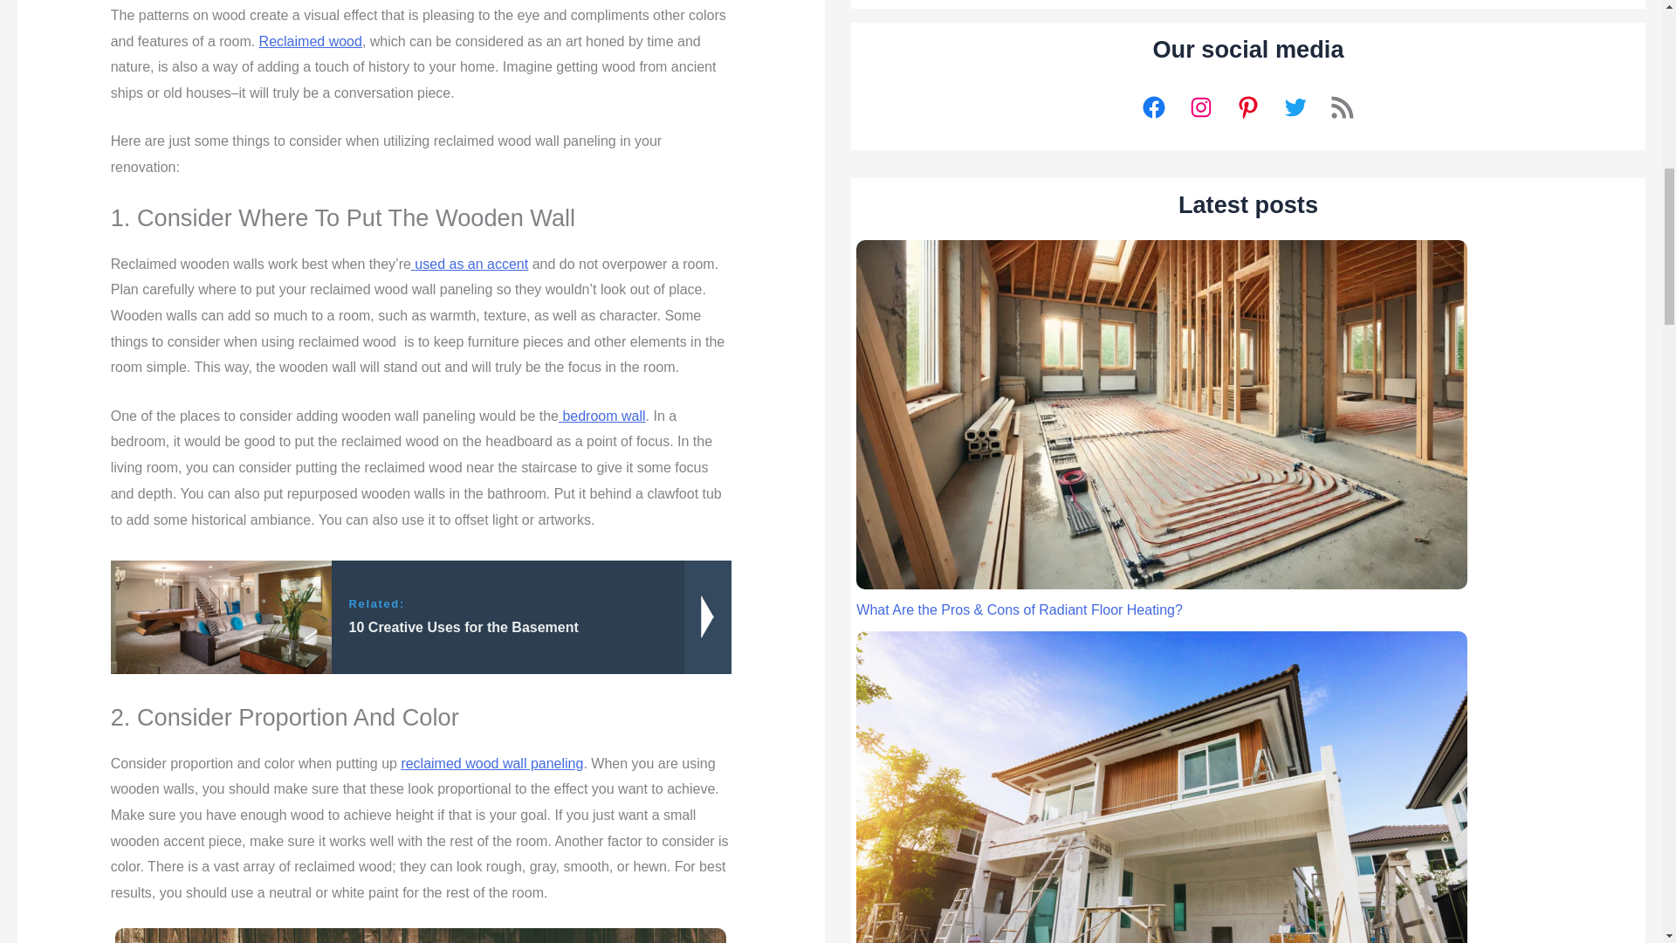 The image size is (1676, 943). What do you see at coordinates (421, 935) in the screenshot?
I see `A dark brown wooden wall.` at bounding box center [421, 935].